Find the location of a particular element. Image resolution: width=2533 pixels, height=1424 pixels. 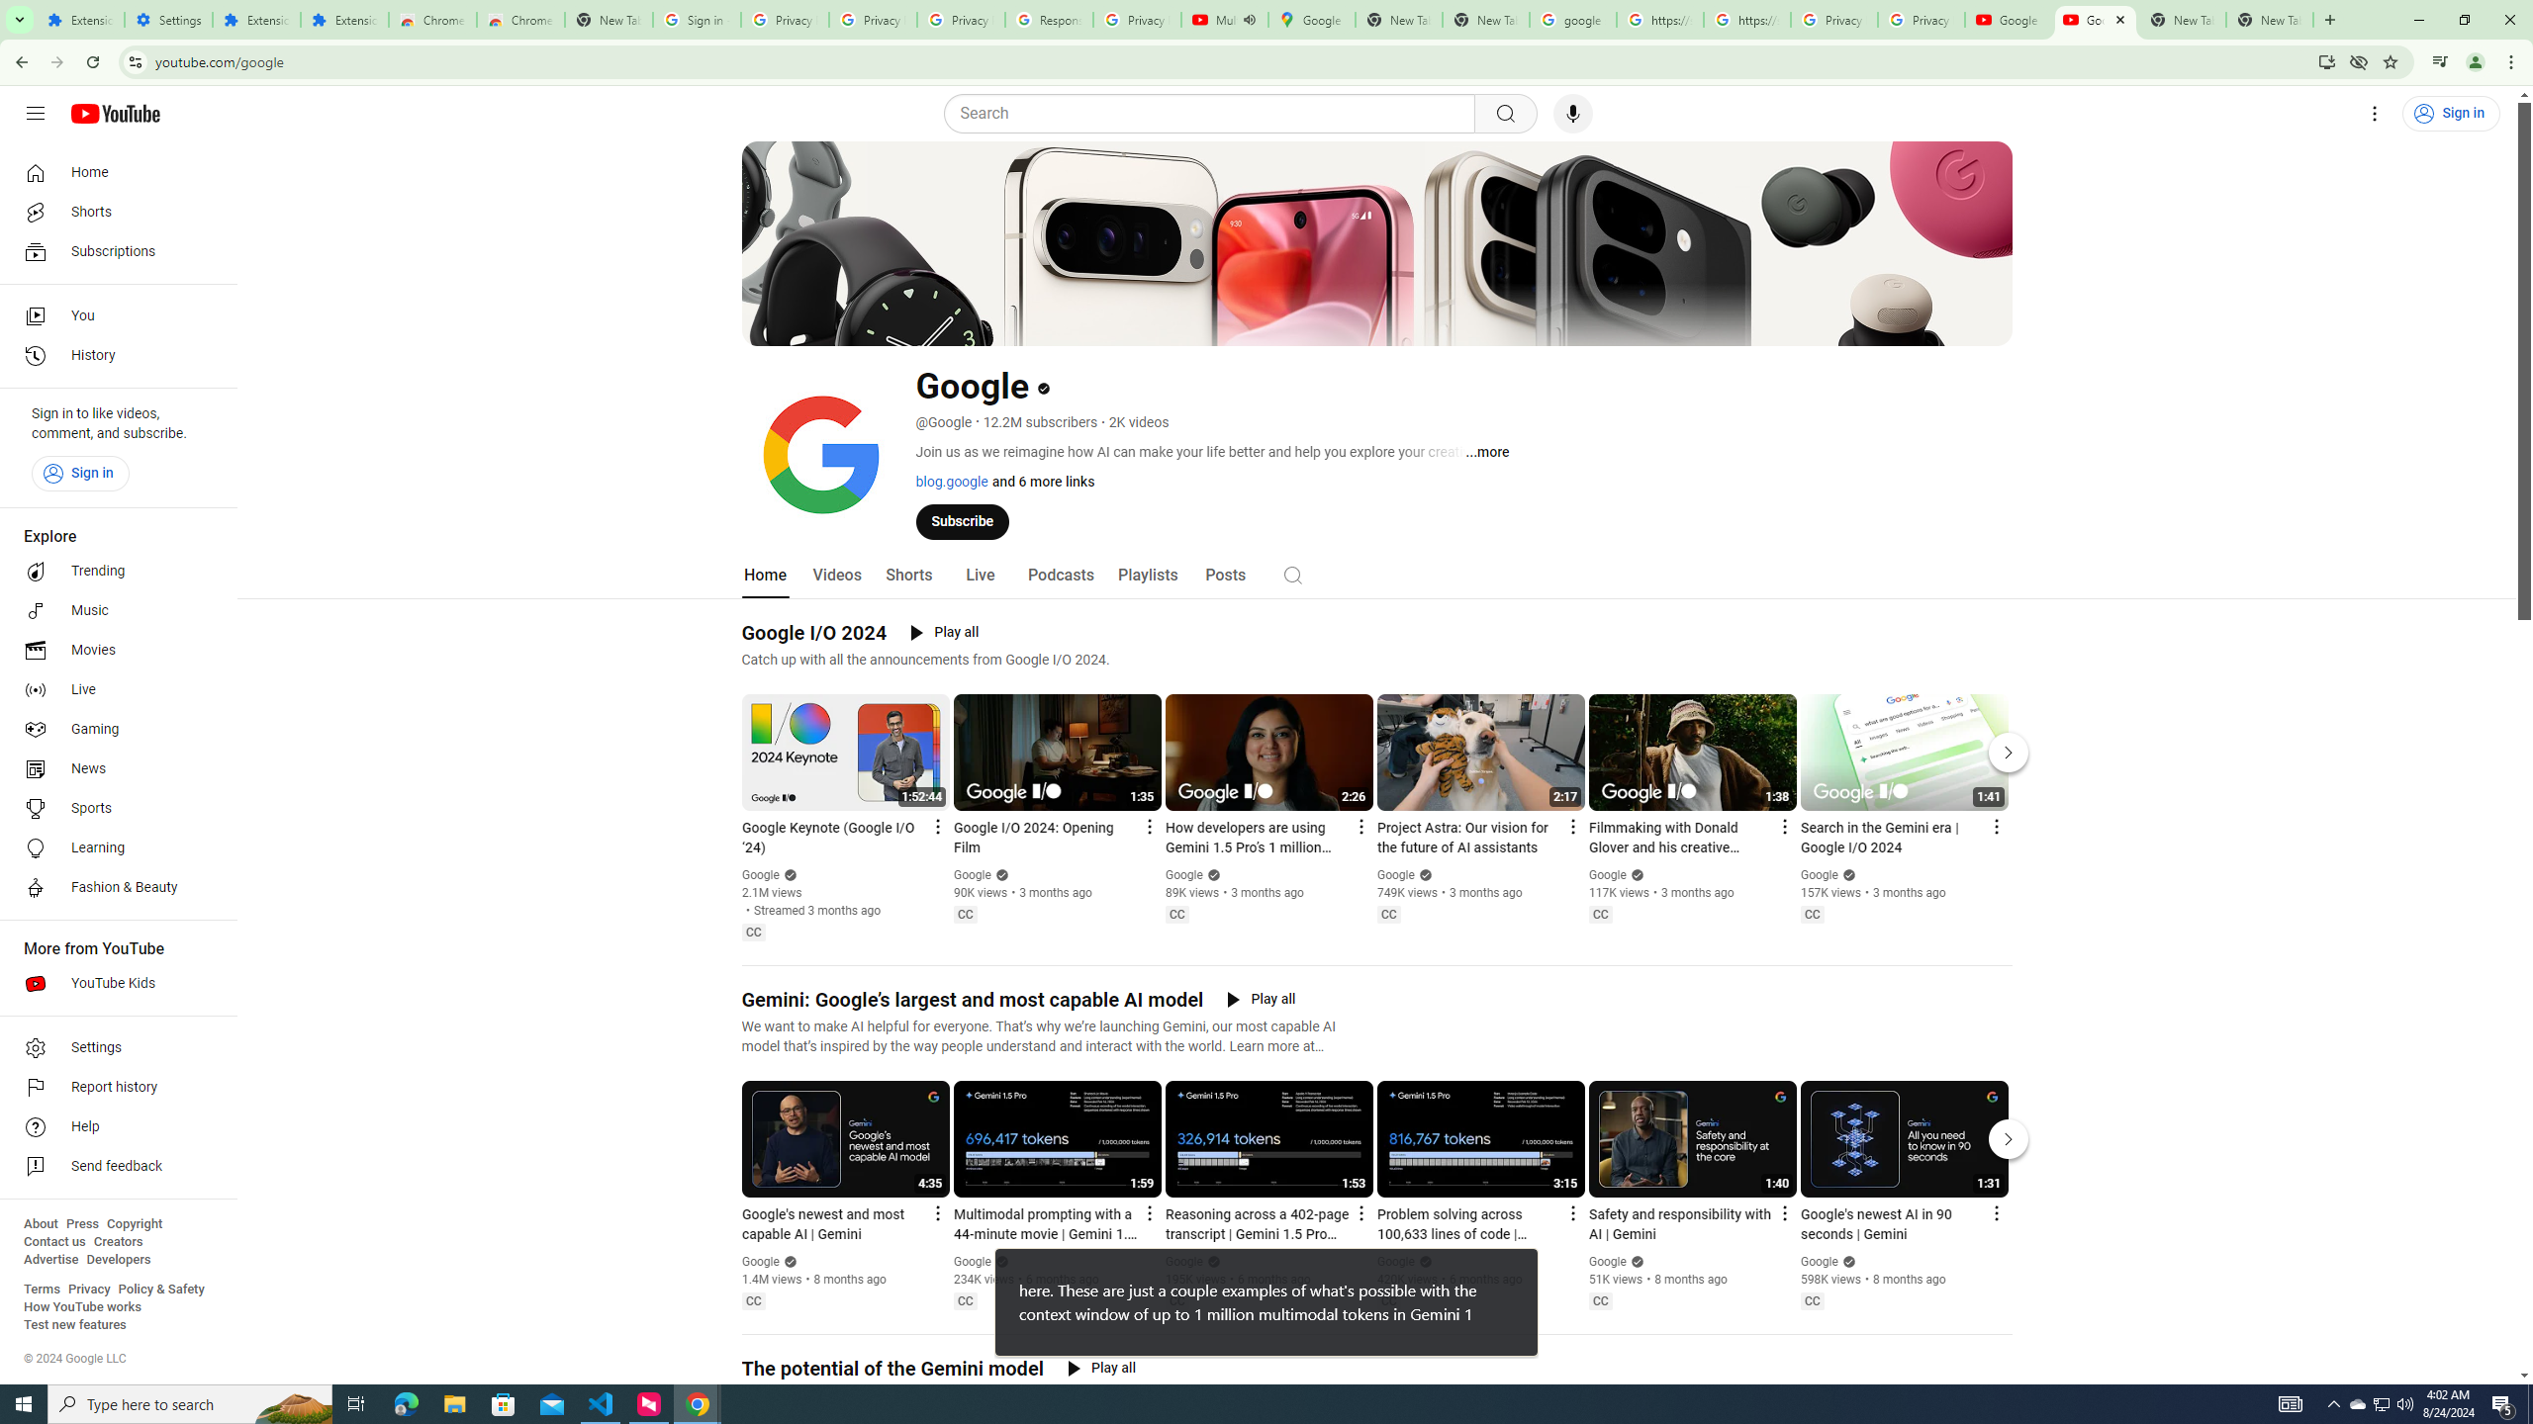

Search is located at coordinates (1214, 114).